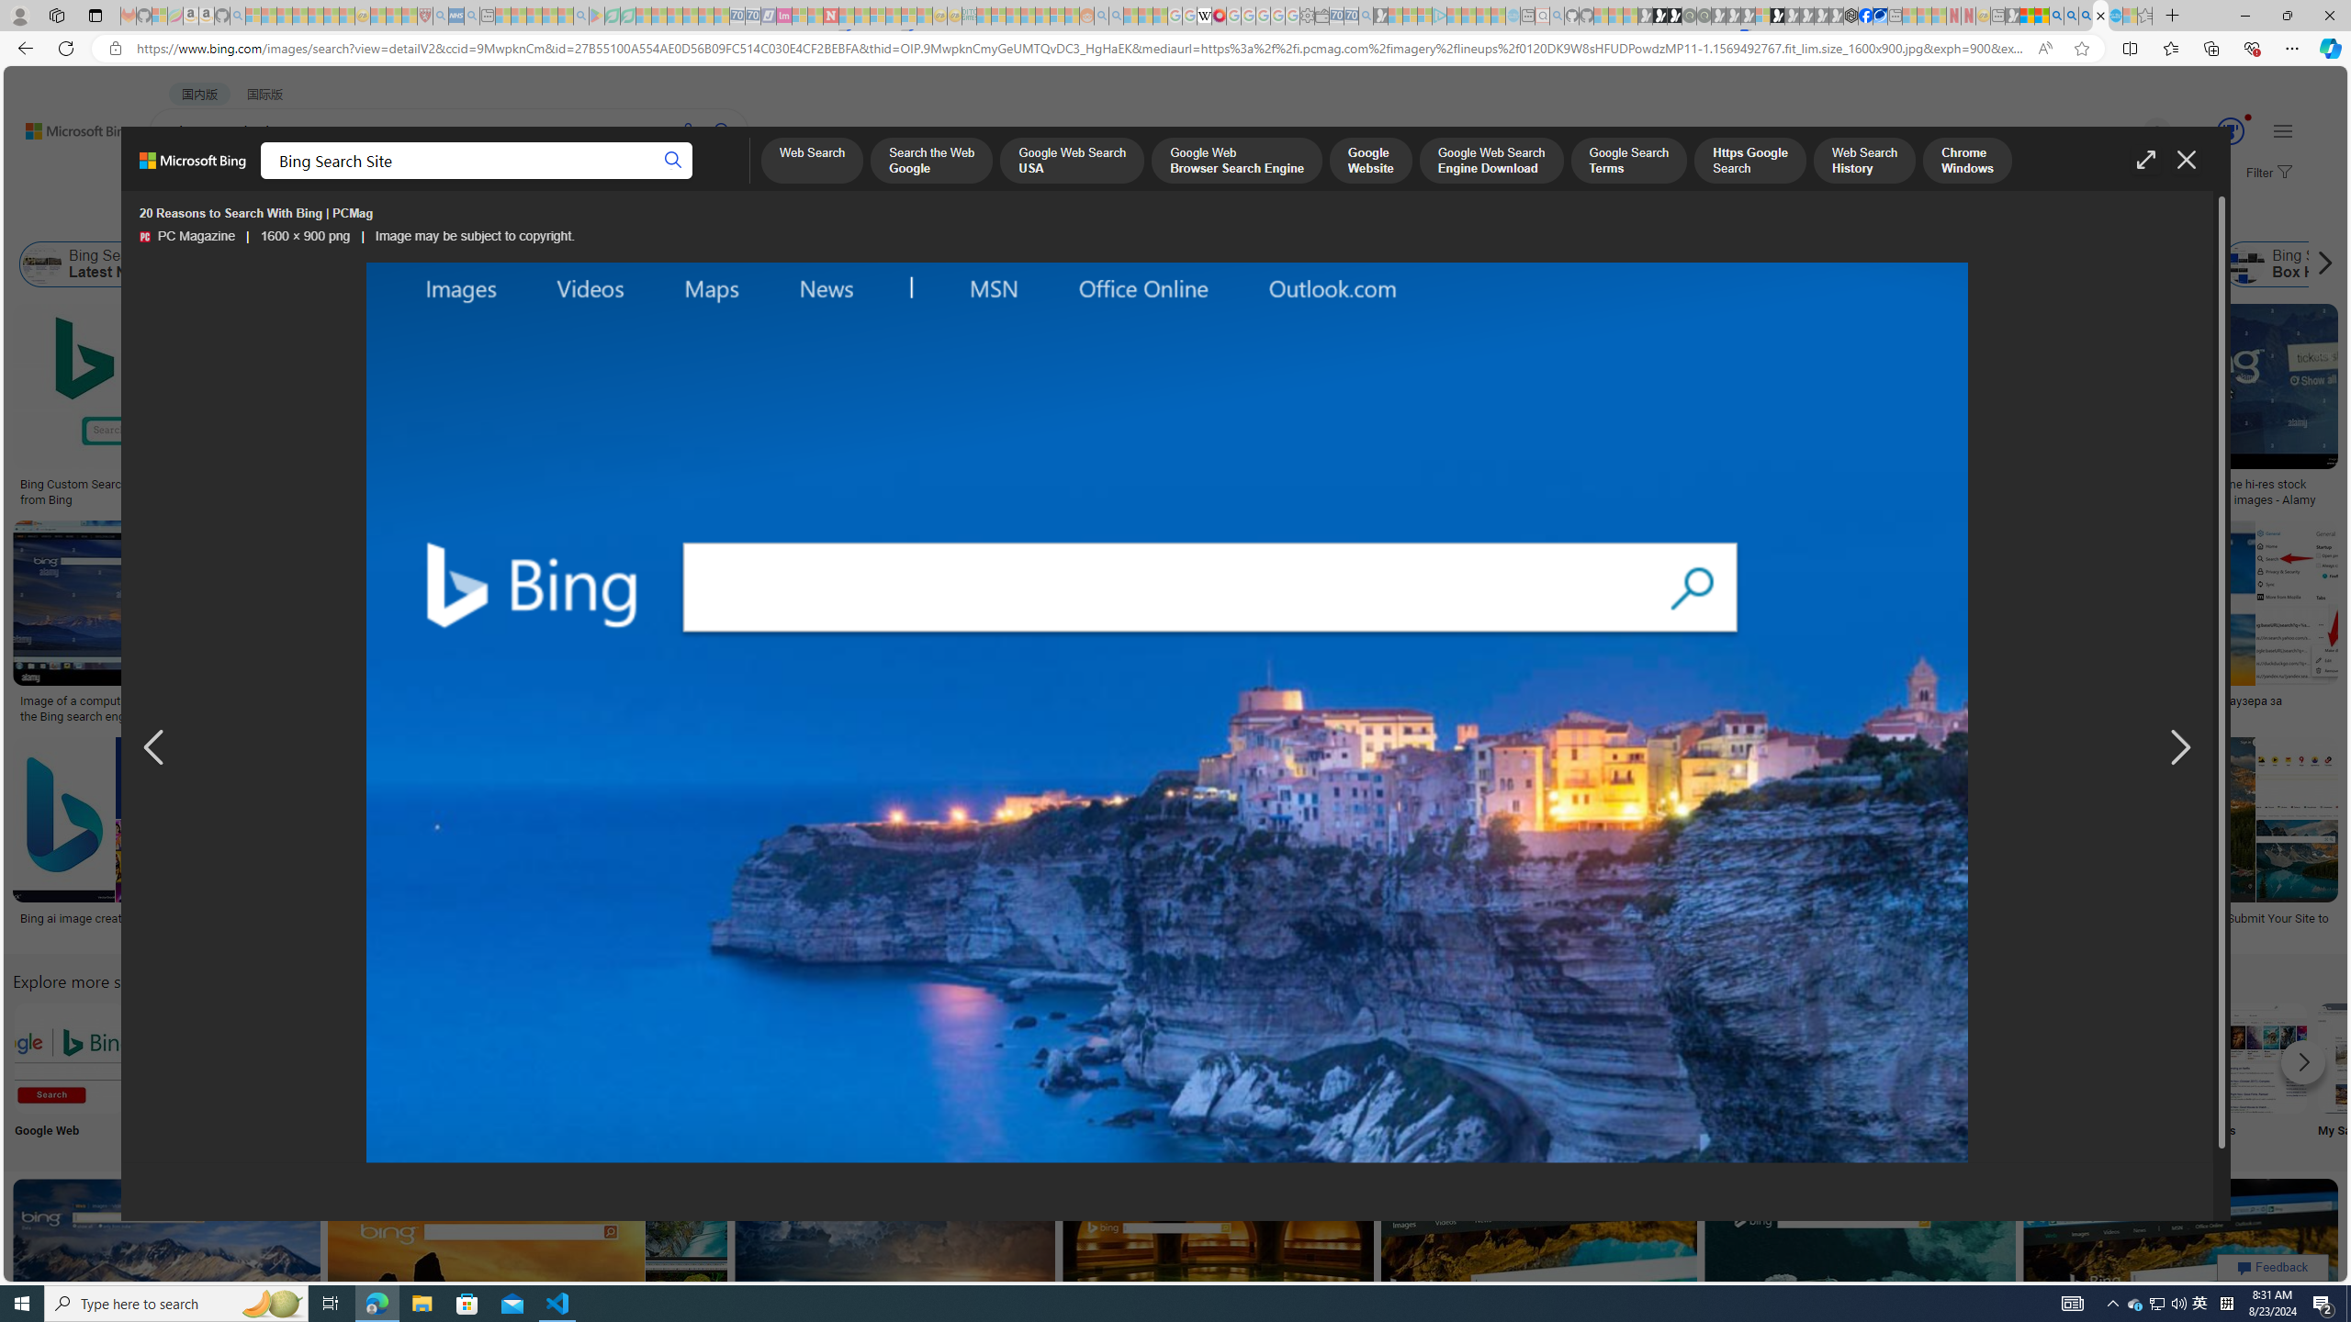  What do you see at coordinates (610, 218) in the screenshot?
I see `License` at bounding box center [610, 218].